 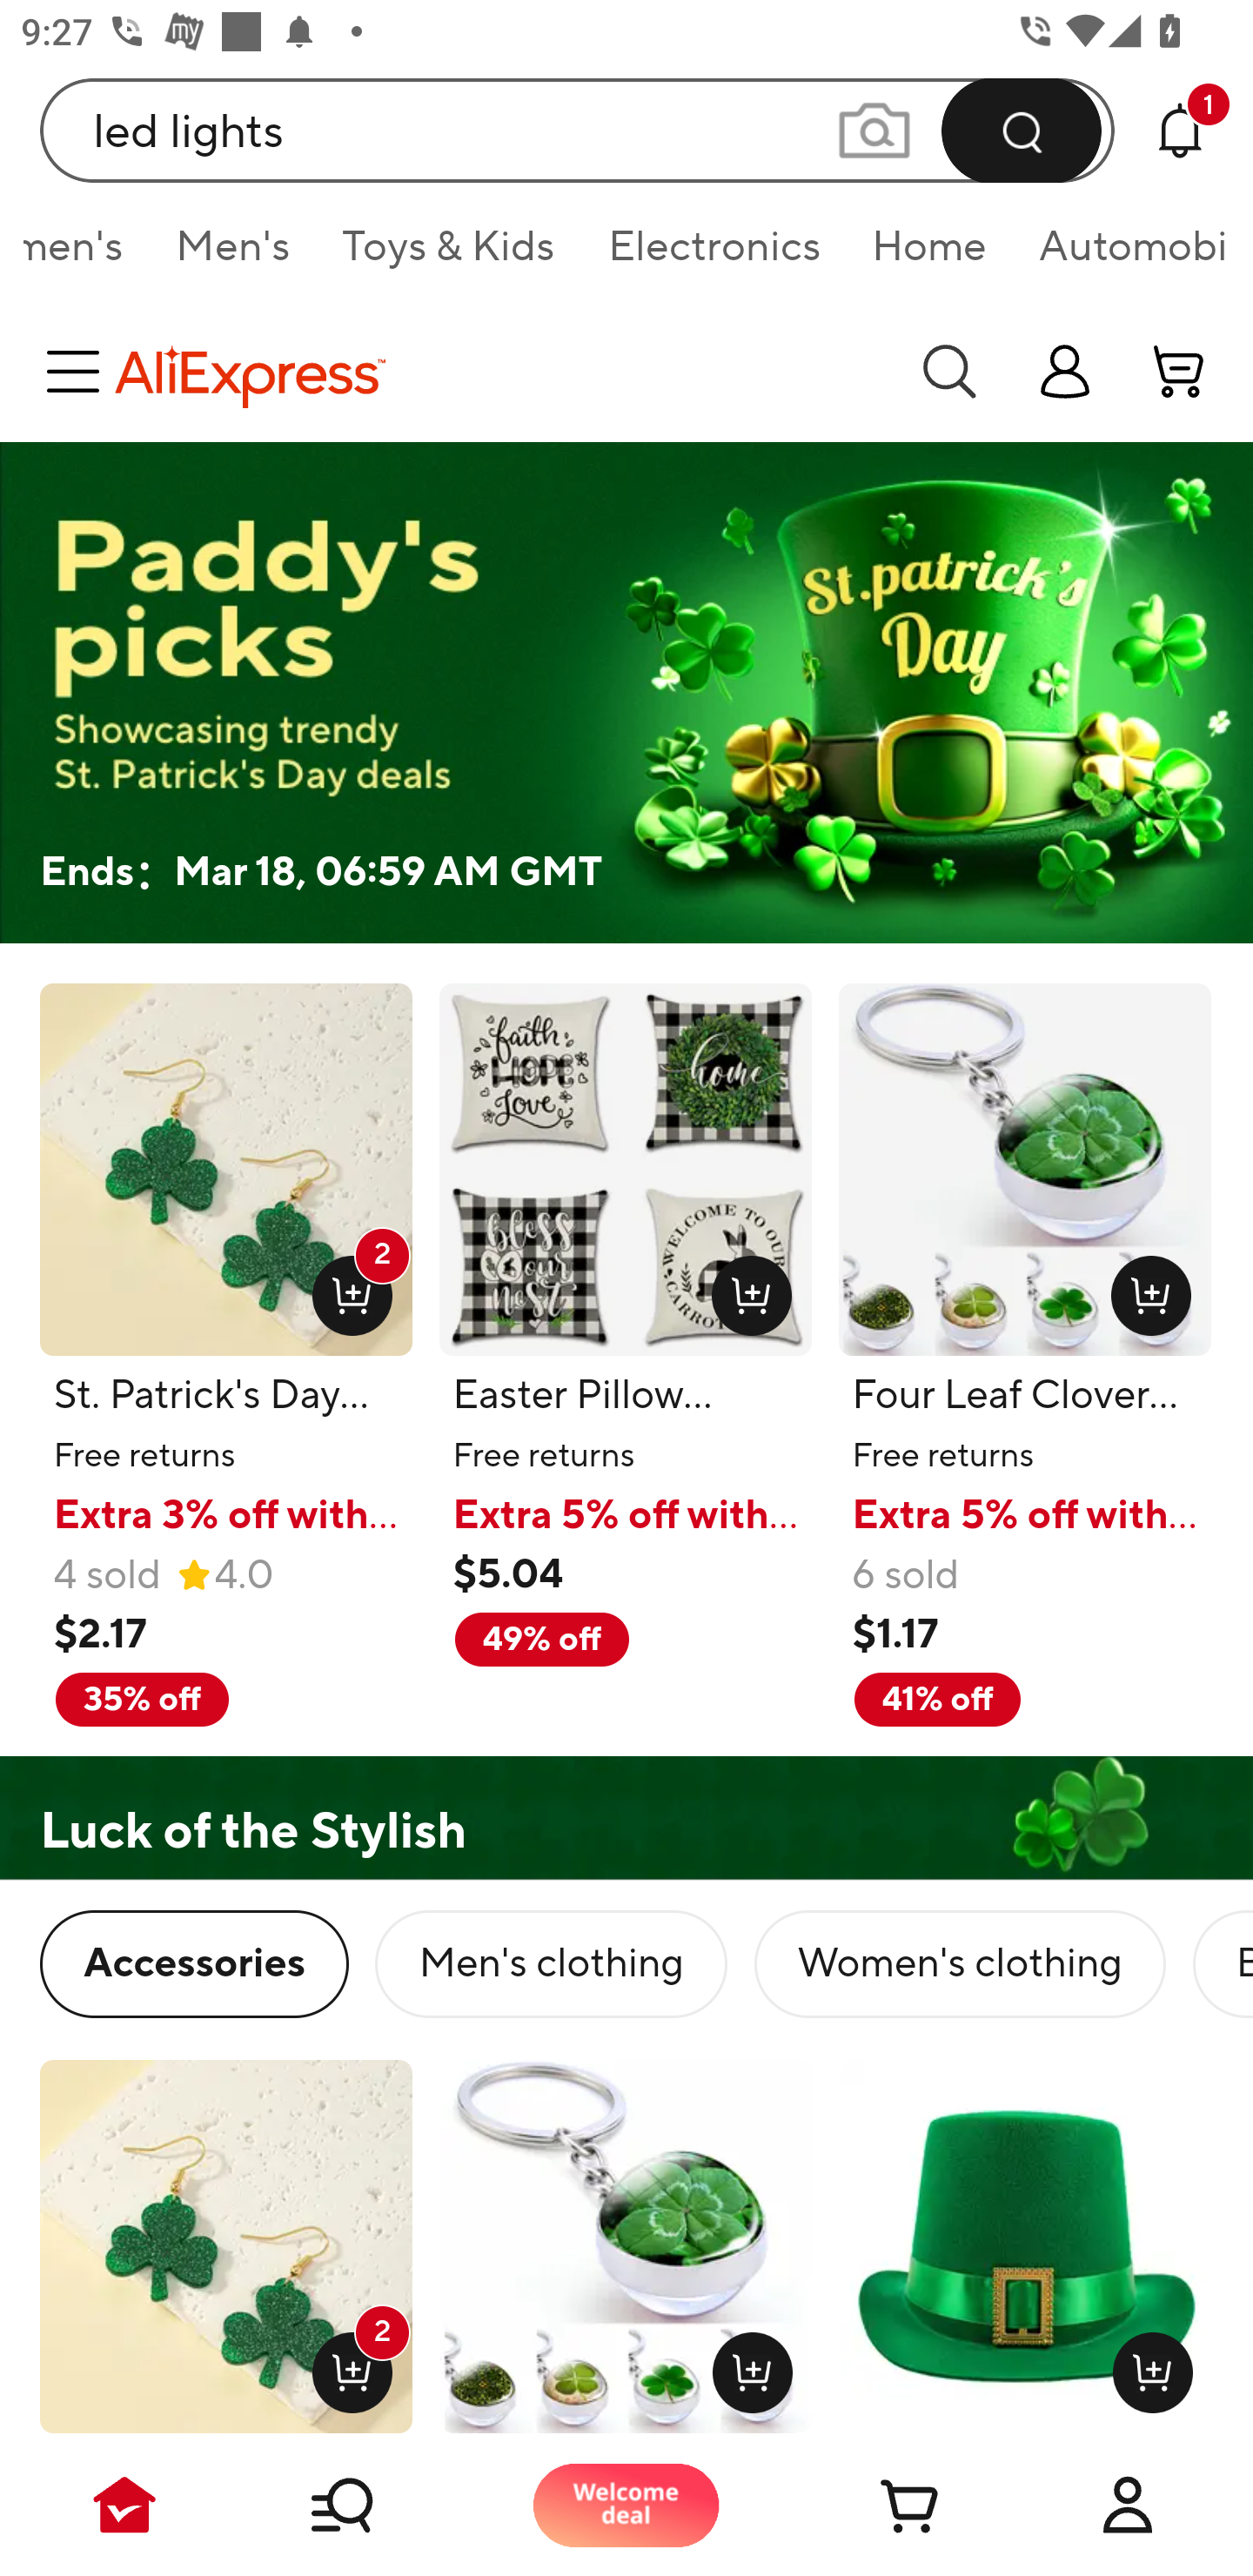 I want to click on Account, so click(x=1128, y=2505).